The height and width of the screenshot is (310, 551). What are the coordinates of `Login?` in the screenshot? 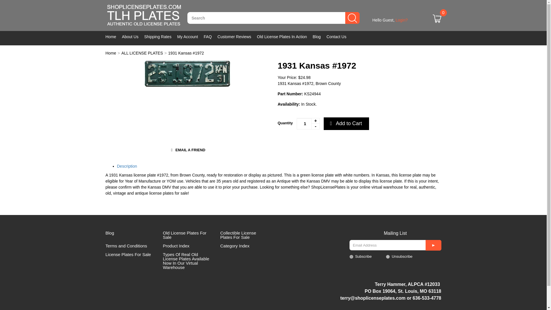 It's located at (401, 20).